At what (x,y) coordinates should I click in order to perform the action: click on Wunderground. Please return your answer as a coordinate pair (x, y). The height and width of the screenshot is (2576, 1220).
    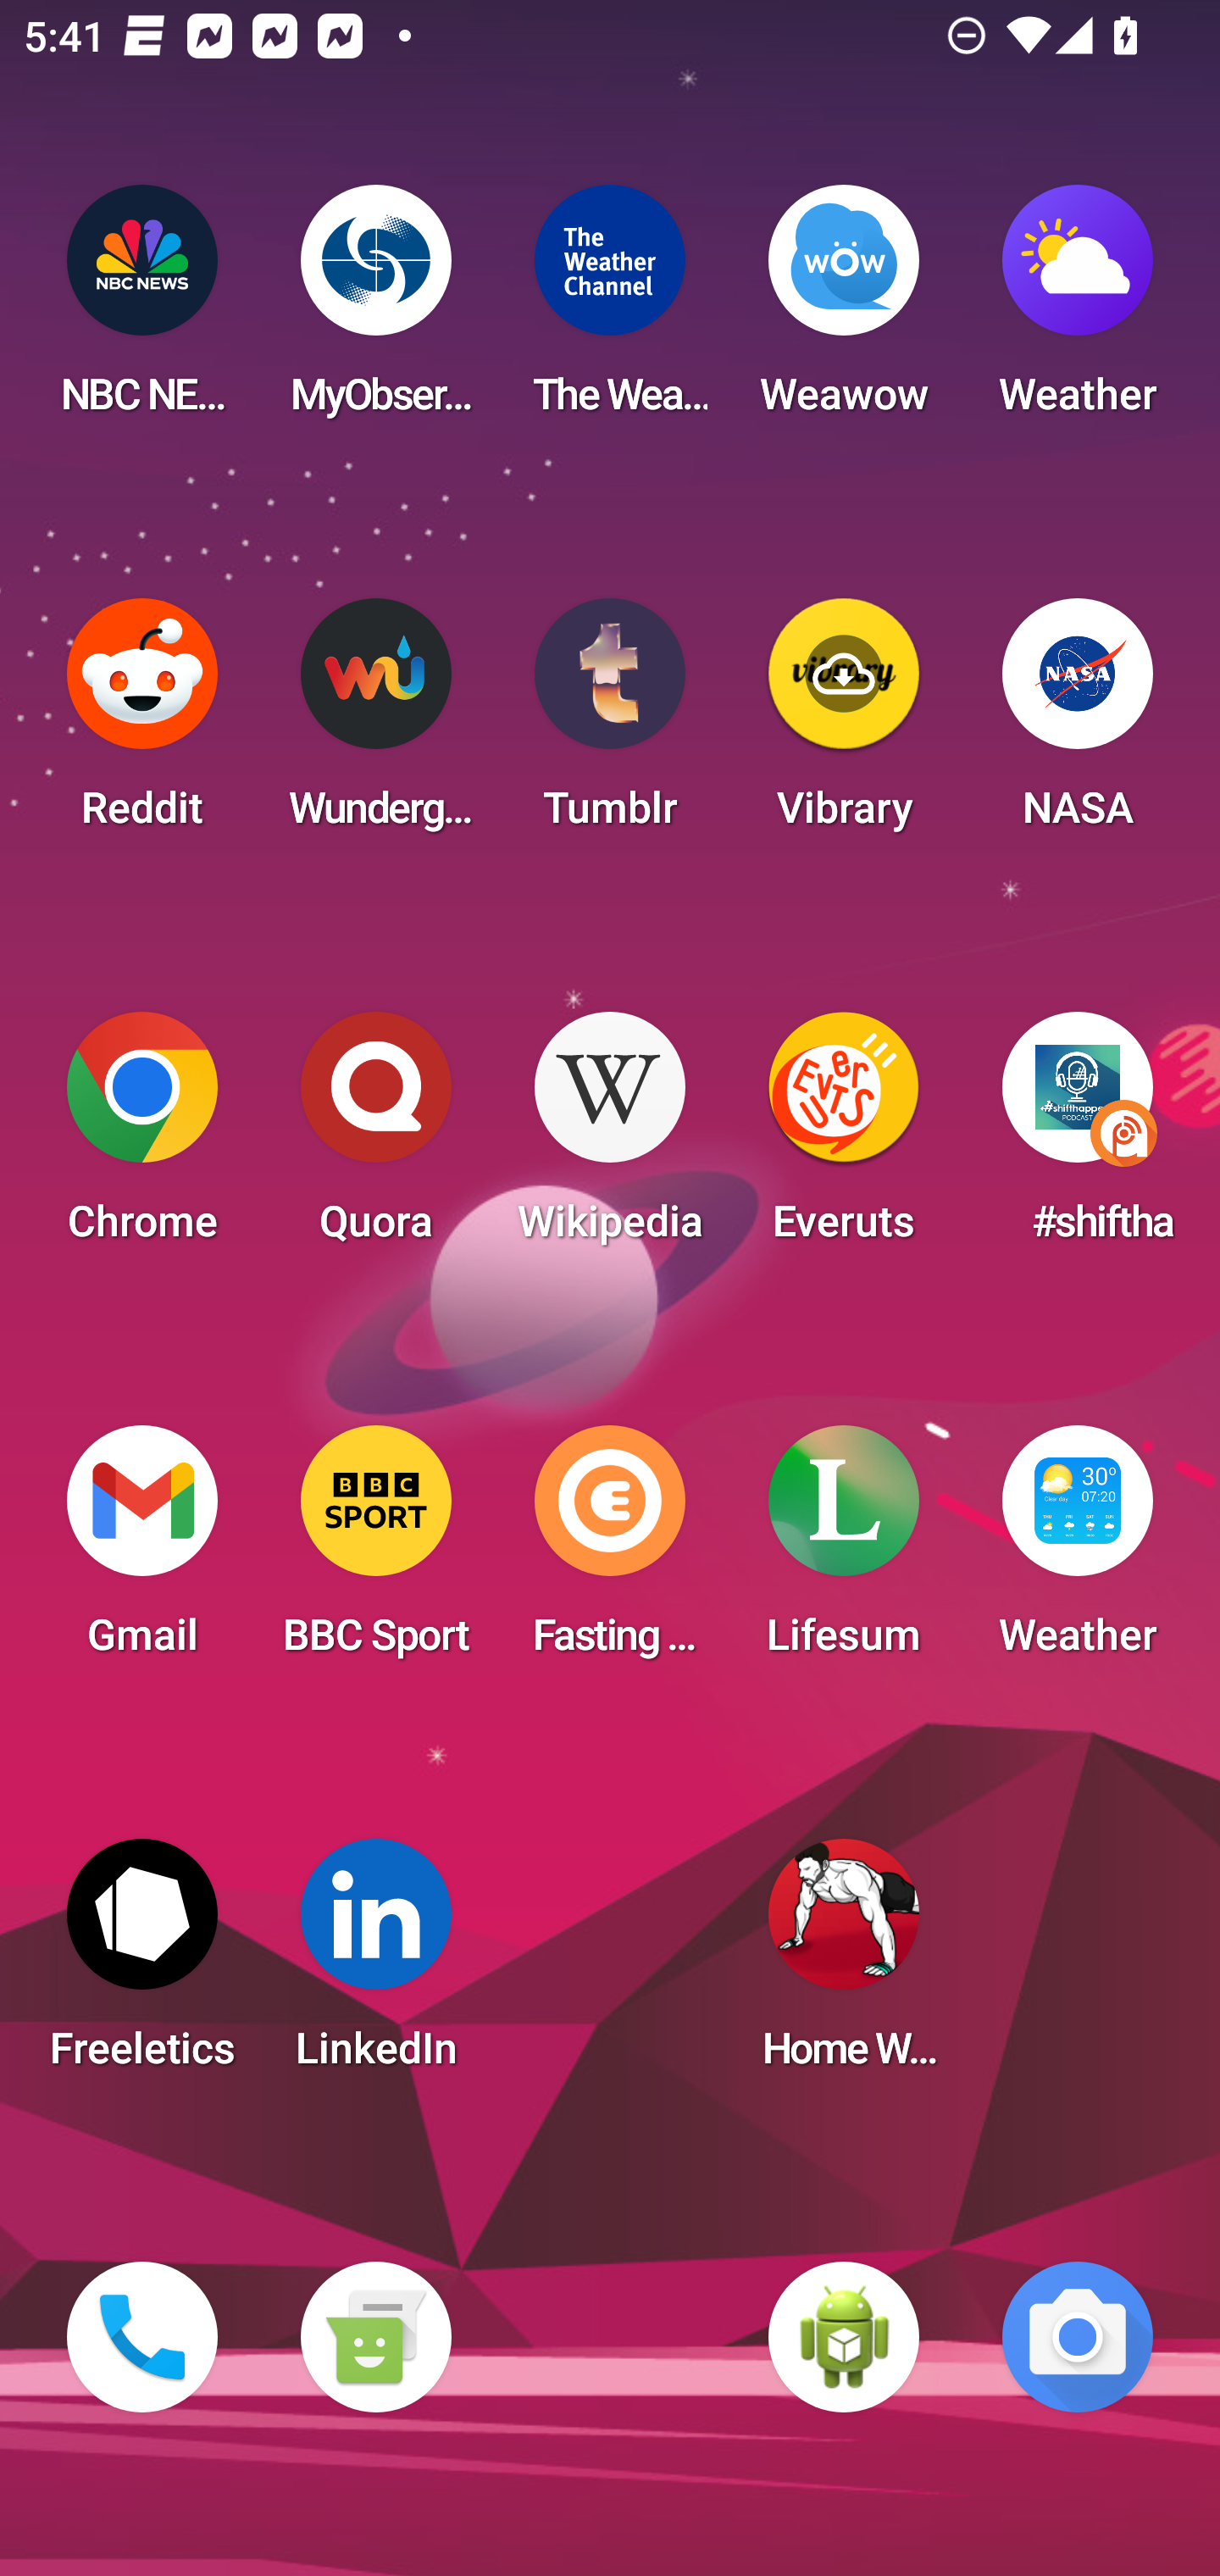
    Looking at the image, I should click on (375, 724).